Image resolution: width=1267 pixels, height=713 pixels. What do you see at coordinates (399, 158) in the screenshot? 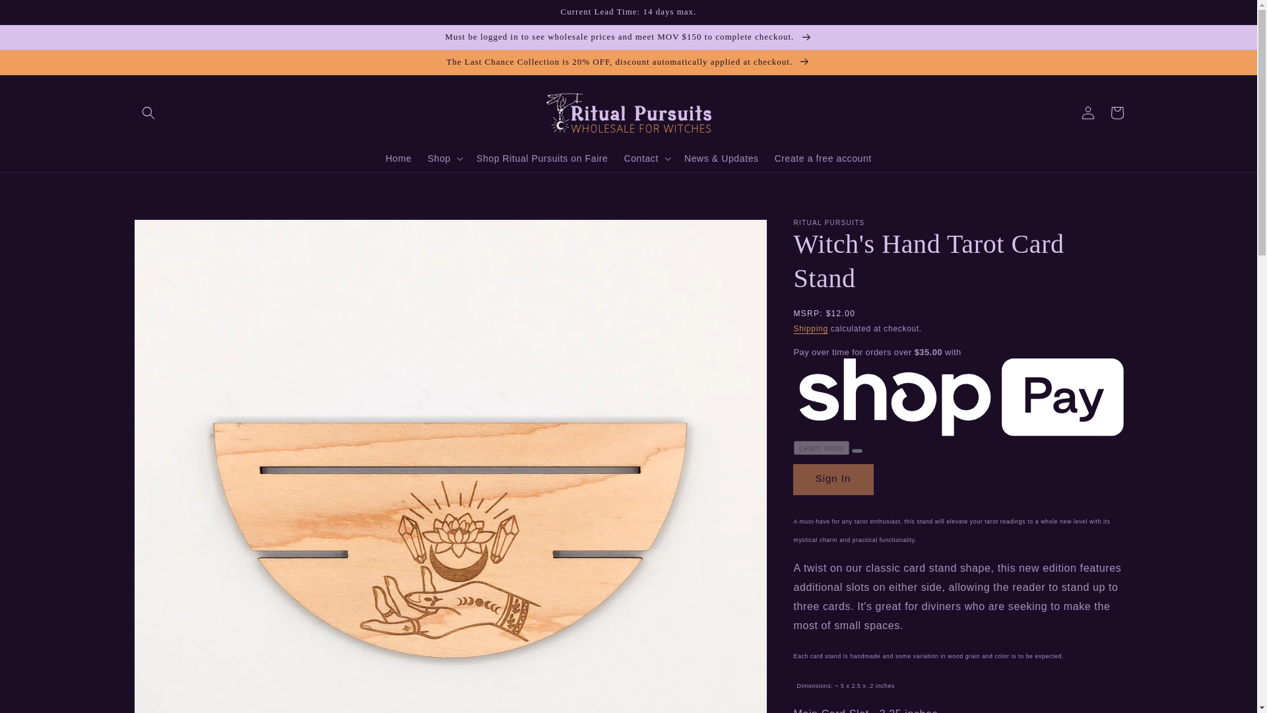
I see `Home` at bounding box center [399, 158].